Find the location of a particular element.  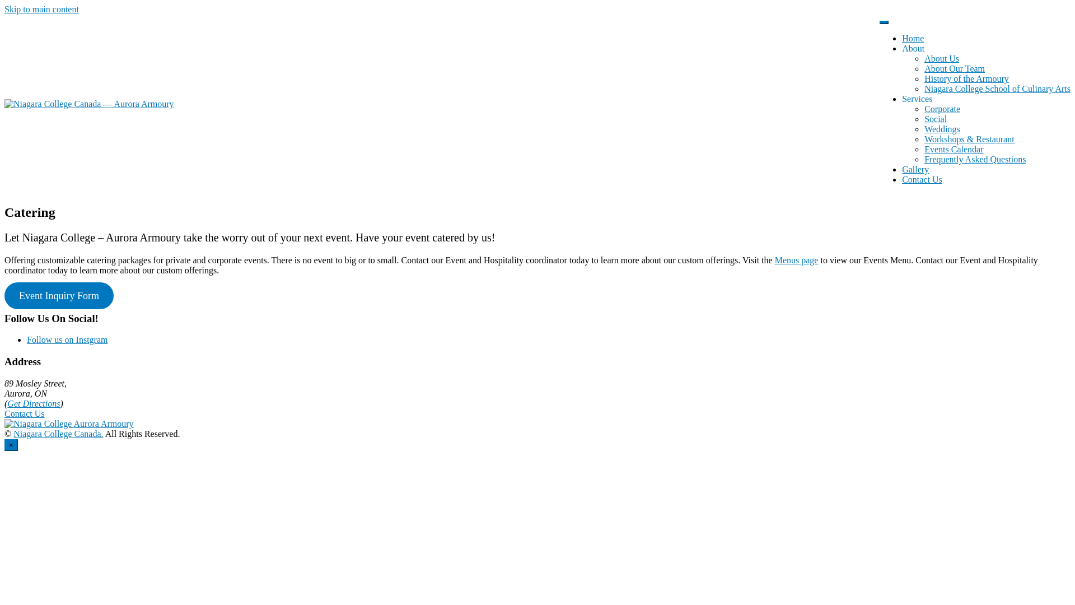

Corporate is located at coordinates (942, 109).